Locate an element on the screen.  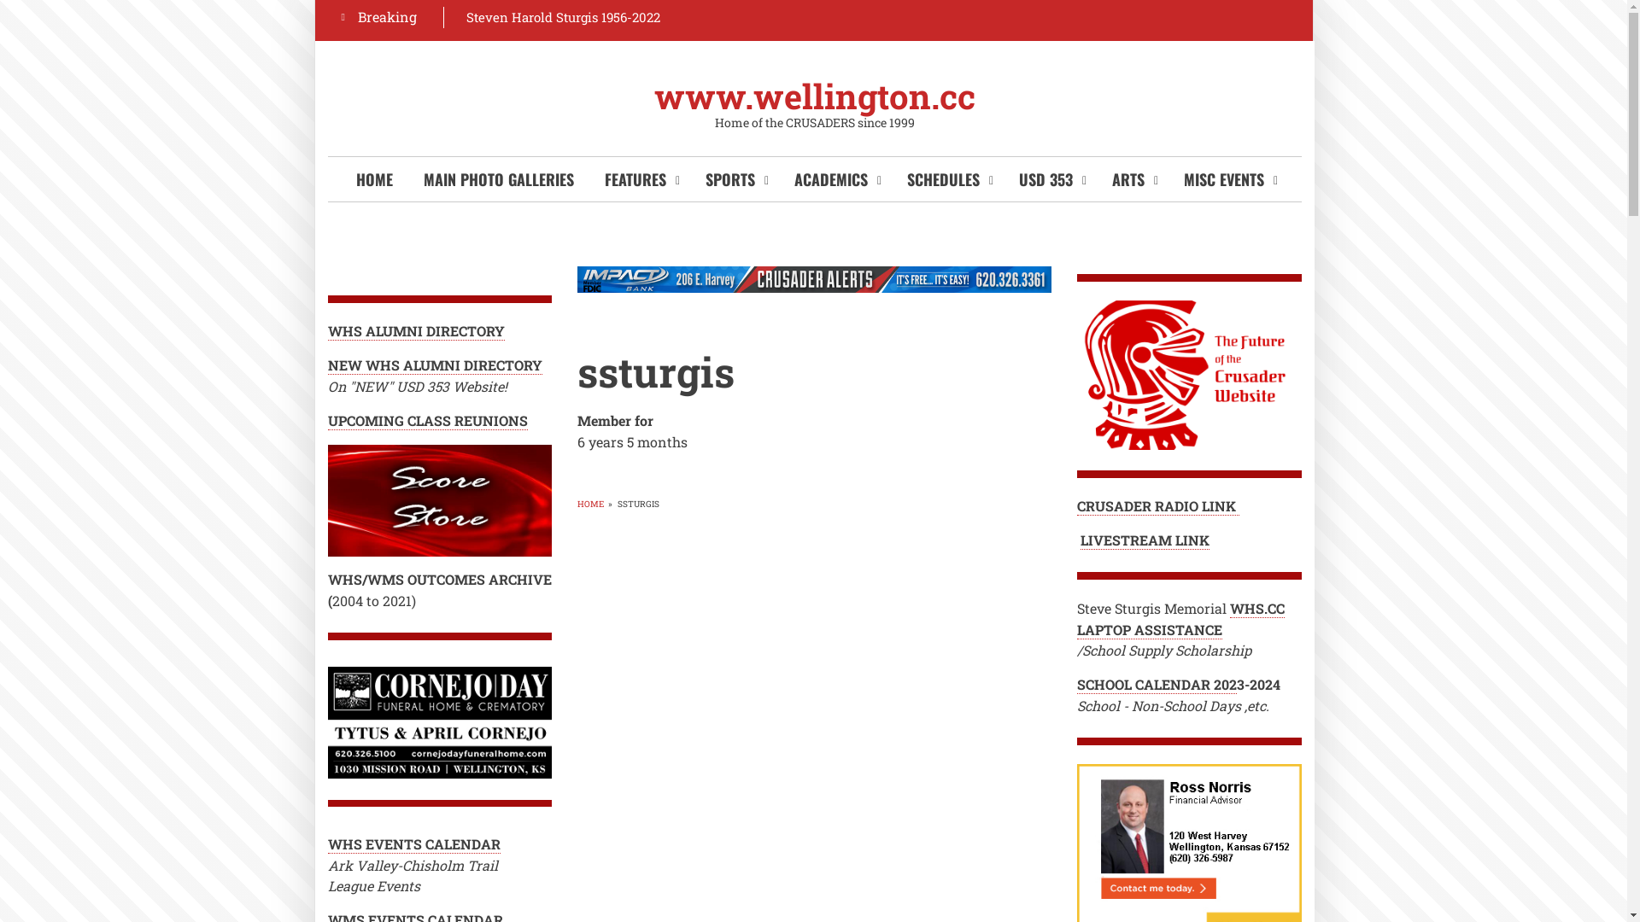
MISC EVENTS is located at coordinates (1228, 179).